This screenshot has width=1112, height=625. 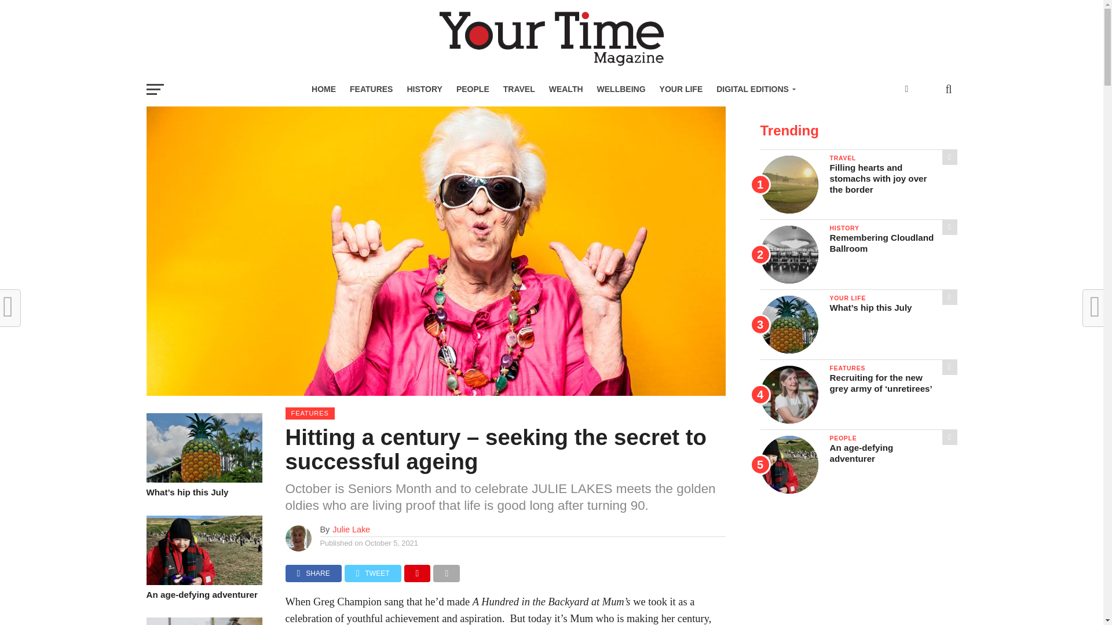 I want to click on WEALTH, so click(x=566, y=89).